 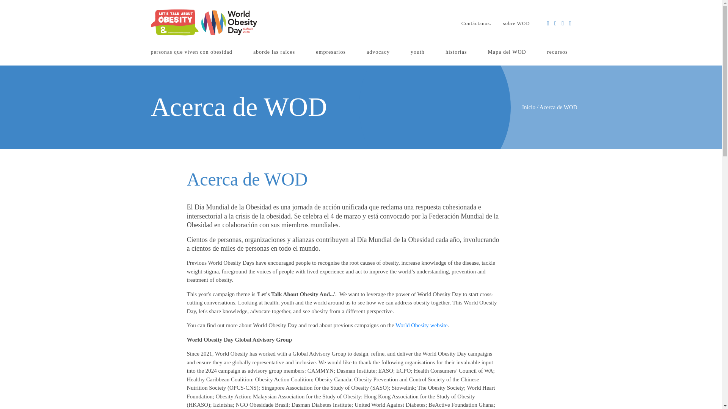 What do you see at coordinates (418, 52) in the screenshot?
I see `youth` at bounding box center [418, 52].